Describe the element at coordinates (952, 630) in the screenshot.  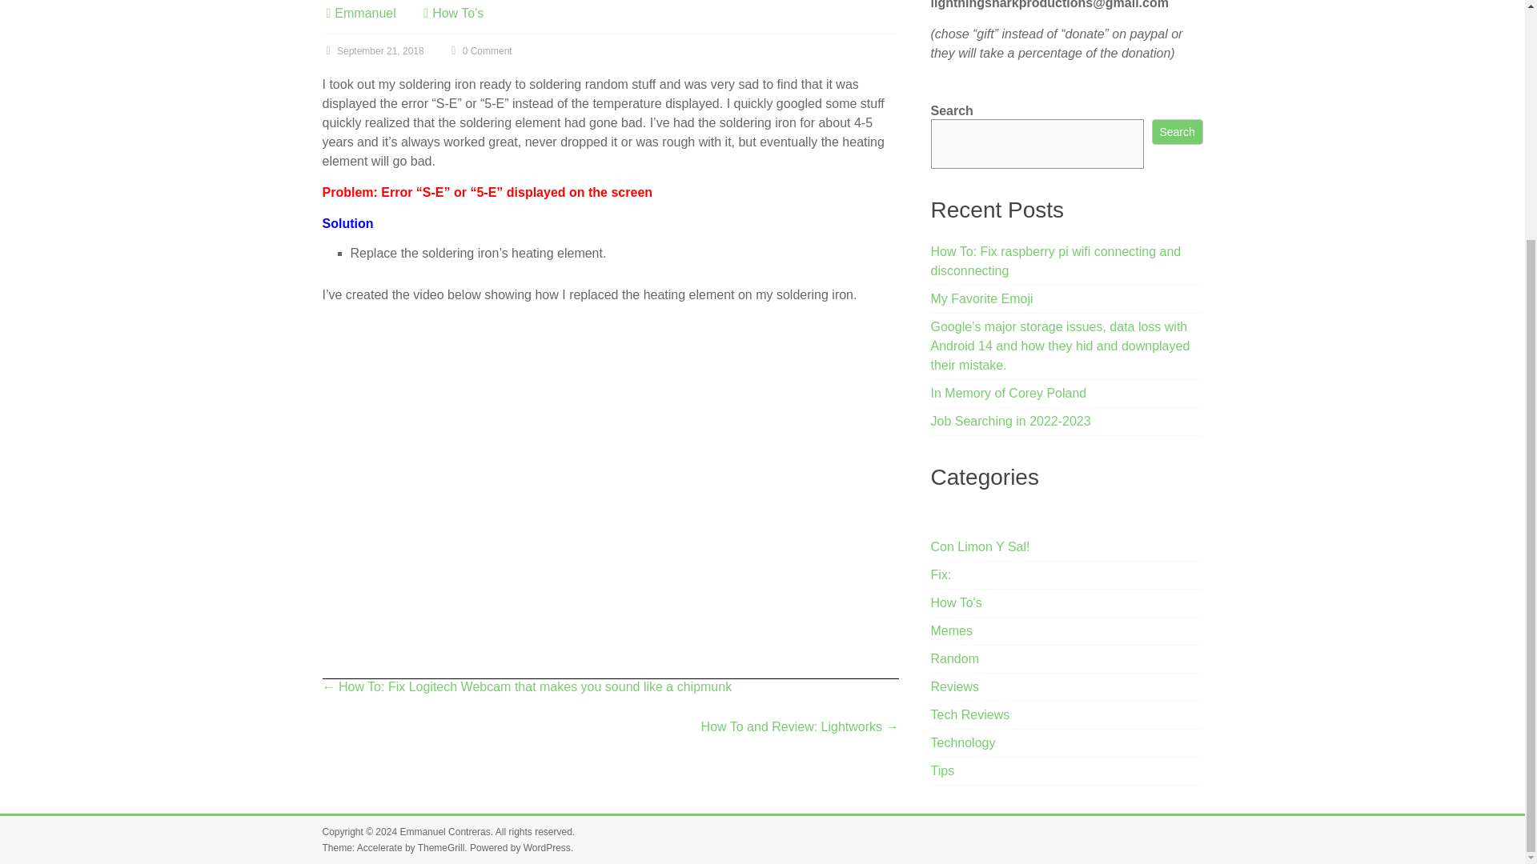
I see `Memes` at that location.